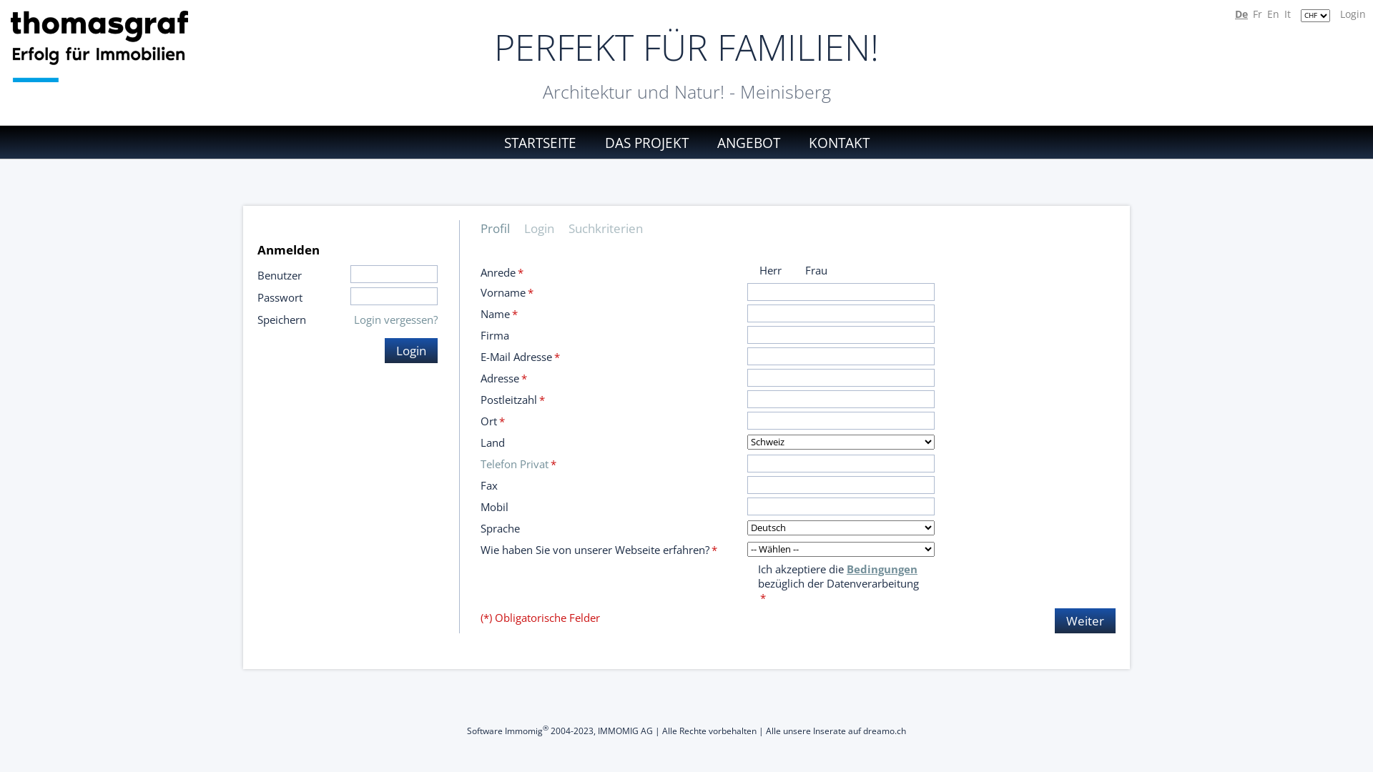 The image size is (1373, 772). What do you see at coordinates (885, 731) in the screenshot?
I see `dreamo.ch` at bounding box center [885, 731].